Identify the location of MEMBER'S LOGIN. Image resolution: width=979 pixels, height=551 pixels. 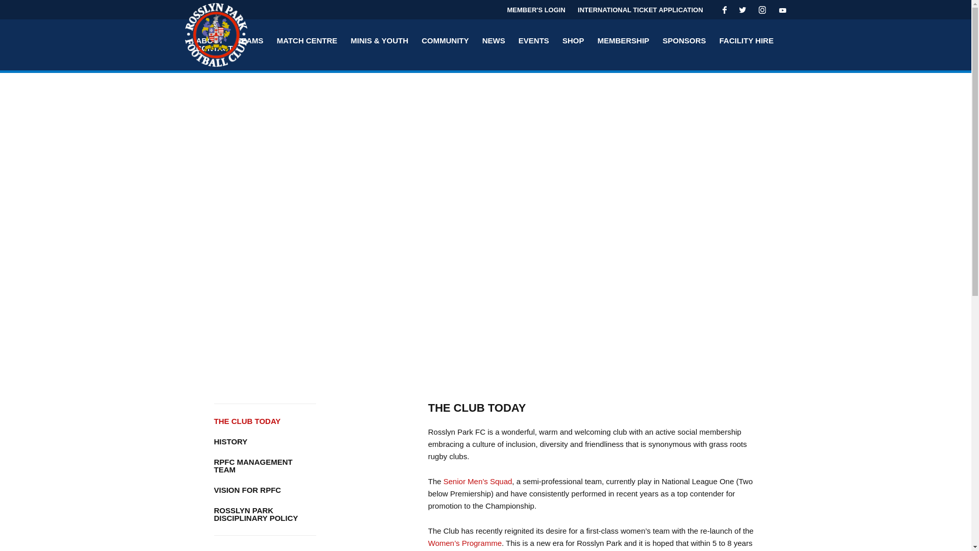
(536, 9).